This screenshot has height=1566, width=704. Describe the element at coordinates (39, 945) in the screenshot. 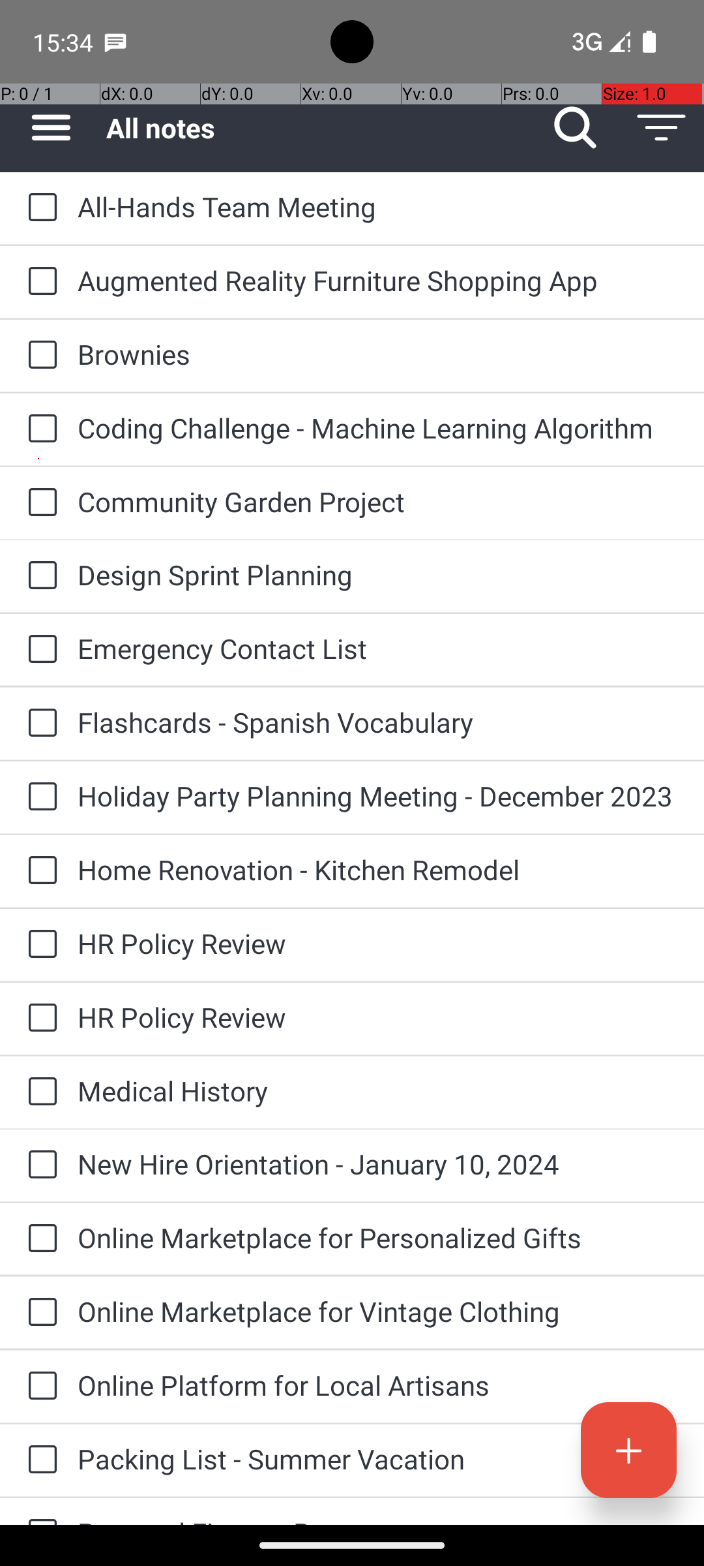

I see `to-do: HR Policy Review` at that location.